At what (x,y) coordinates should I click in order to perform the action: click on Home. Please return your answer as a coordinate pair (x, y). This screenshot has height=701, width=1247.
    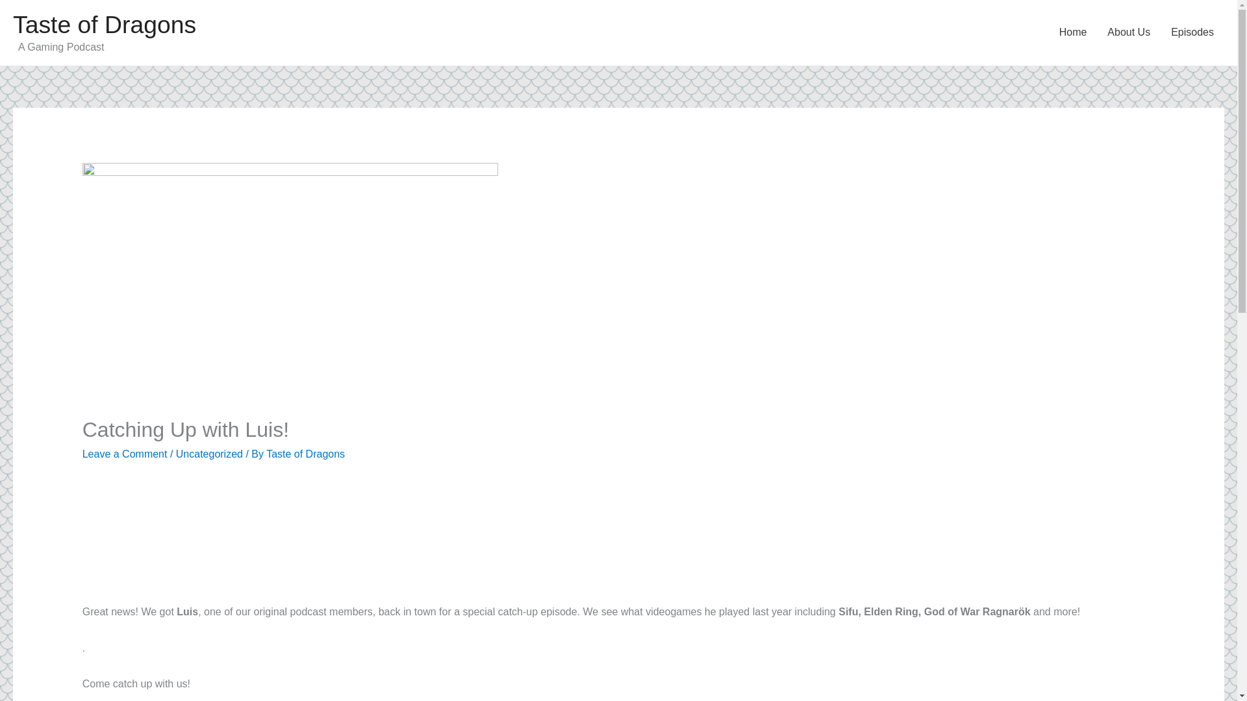
    Looking at the image, I should click on (1073, 32).